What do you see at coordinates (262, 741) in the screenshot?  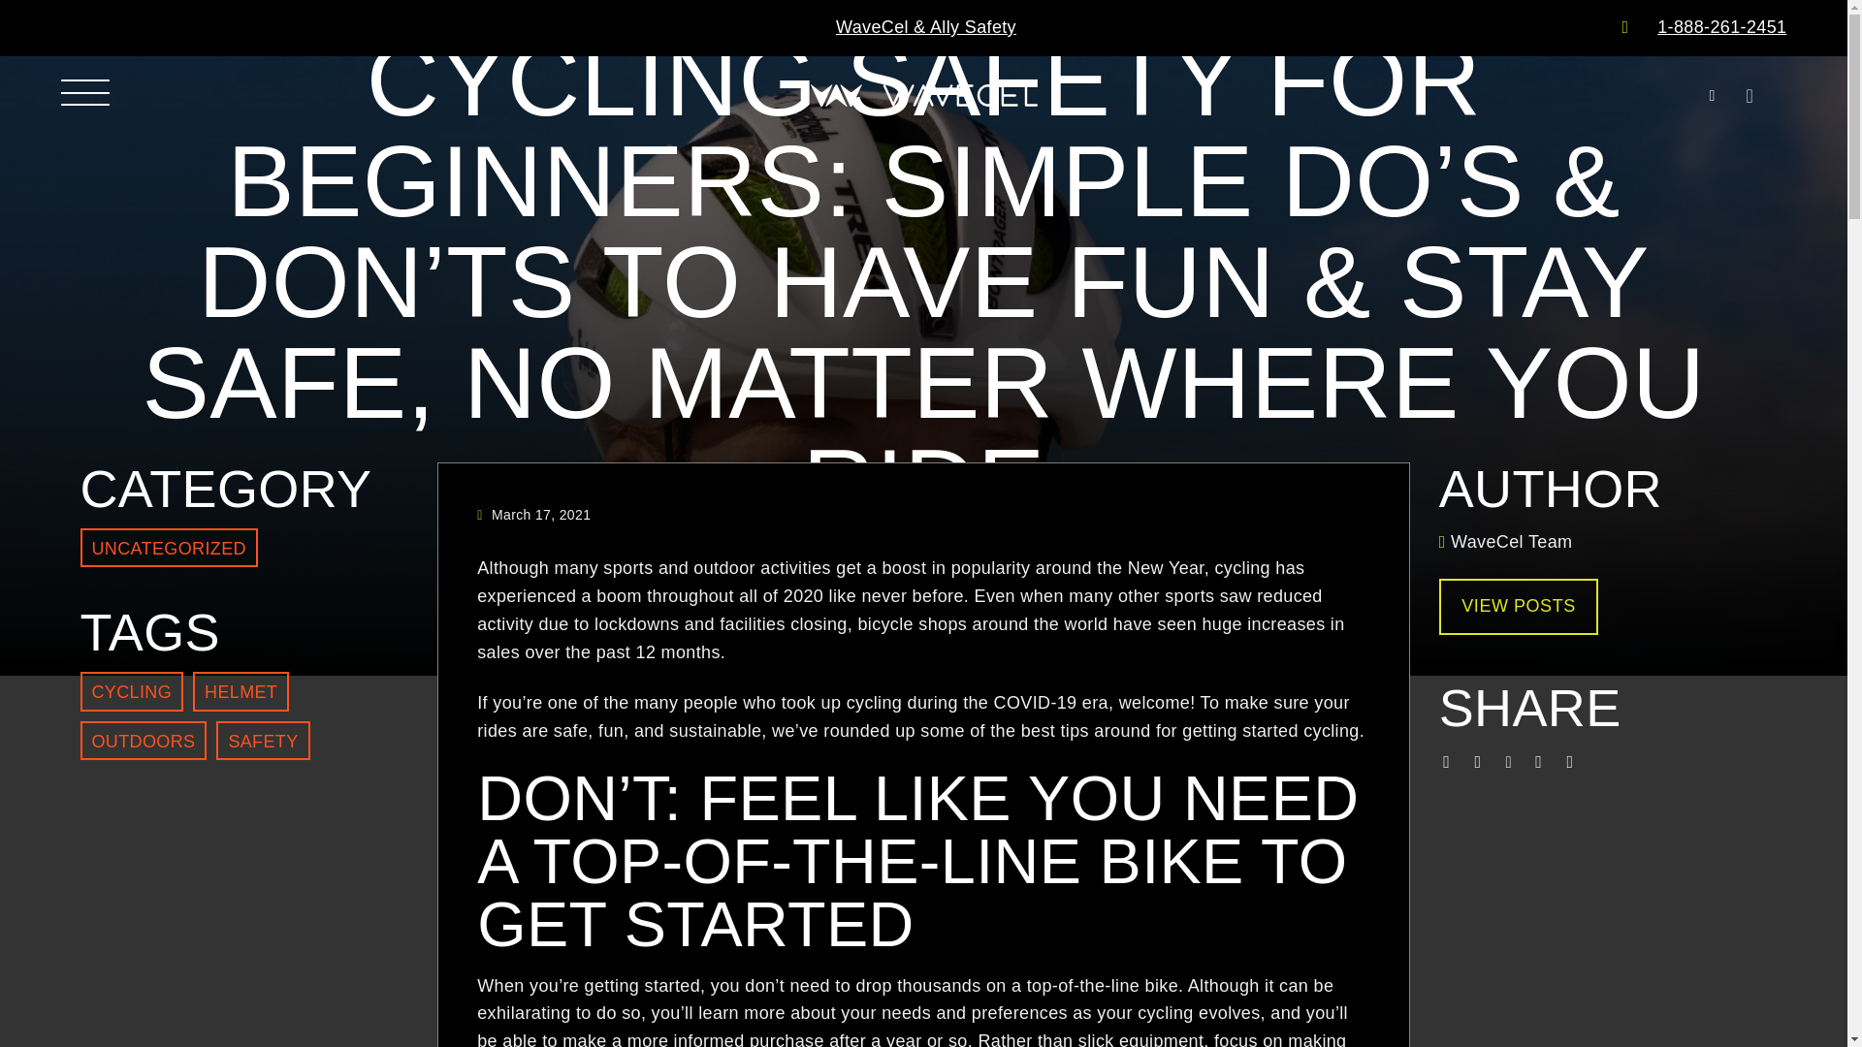 I see `SAFETY` at bounding box center [262, 741].